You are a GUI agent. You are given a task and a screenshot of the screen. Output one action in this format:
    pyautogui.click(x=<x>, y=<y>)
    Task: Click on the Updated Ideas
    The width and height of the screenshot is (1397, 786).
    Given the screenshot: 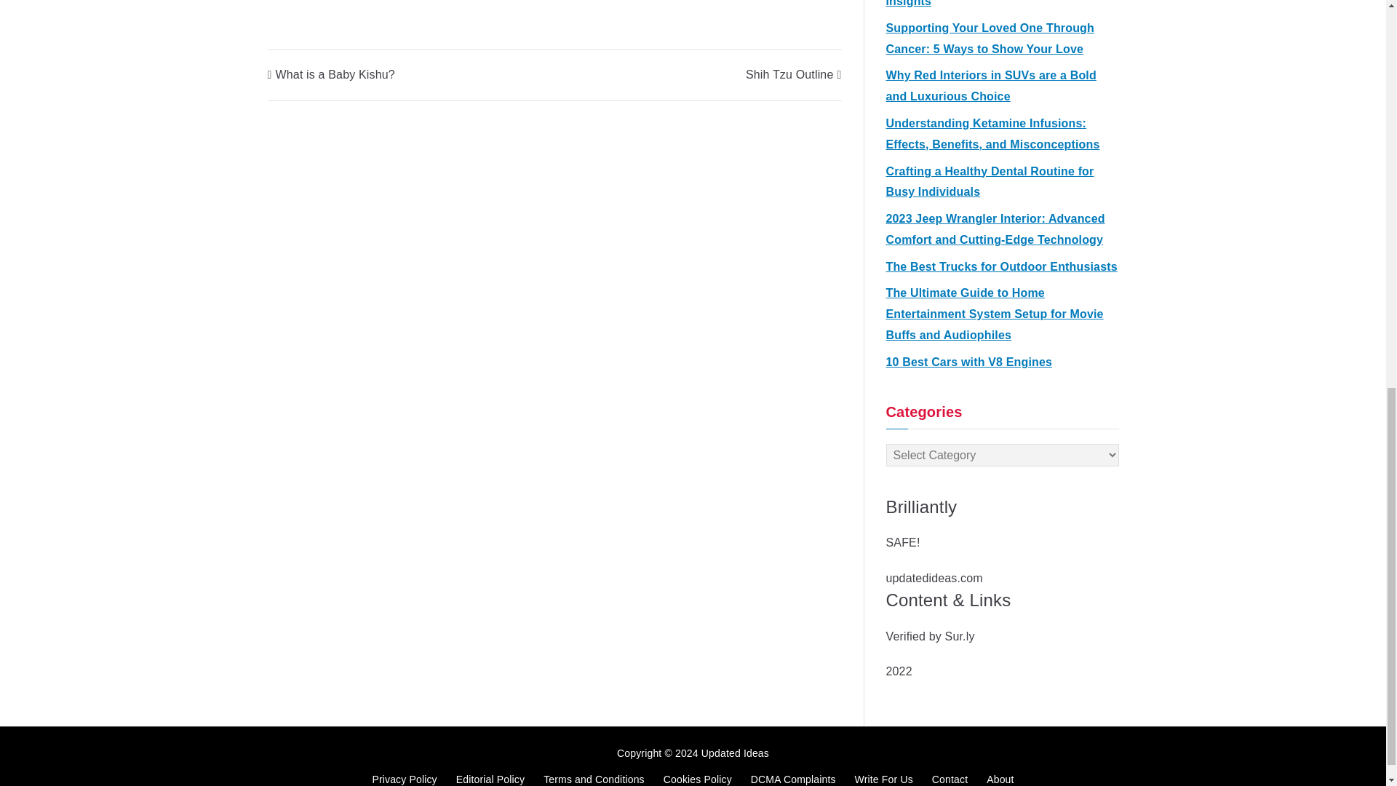 What is the action you would take?
    pyautogui.click(x=735, y=753)
    